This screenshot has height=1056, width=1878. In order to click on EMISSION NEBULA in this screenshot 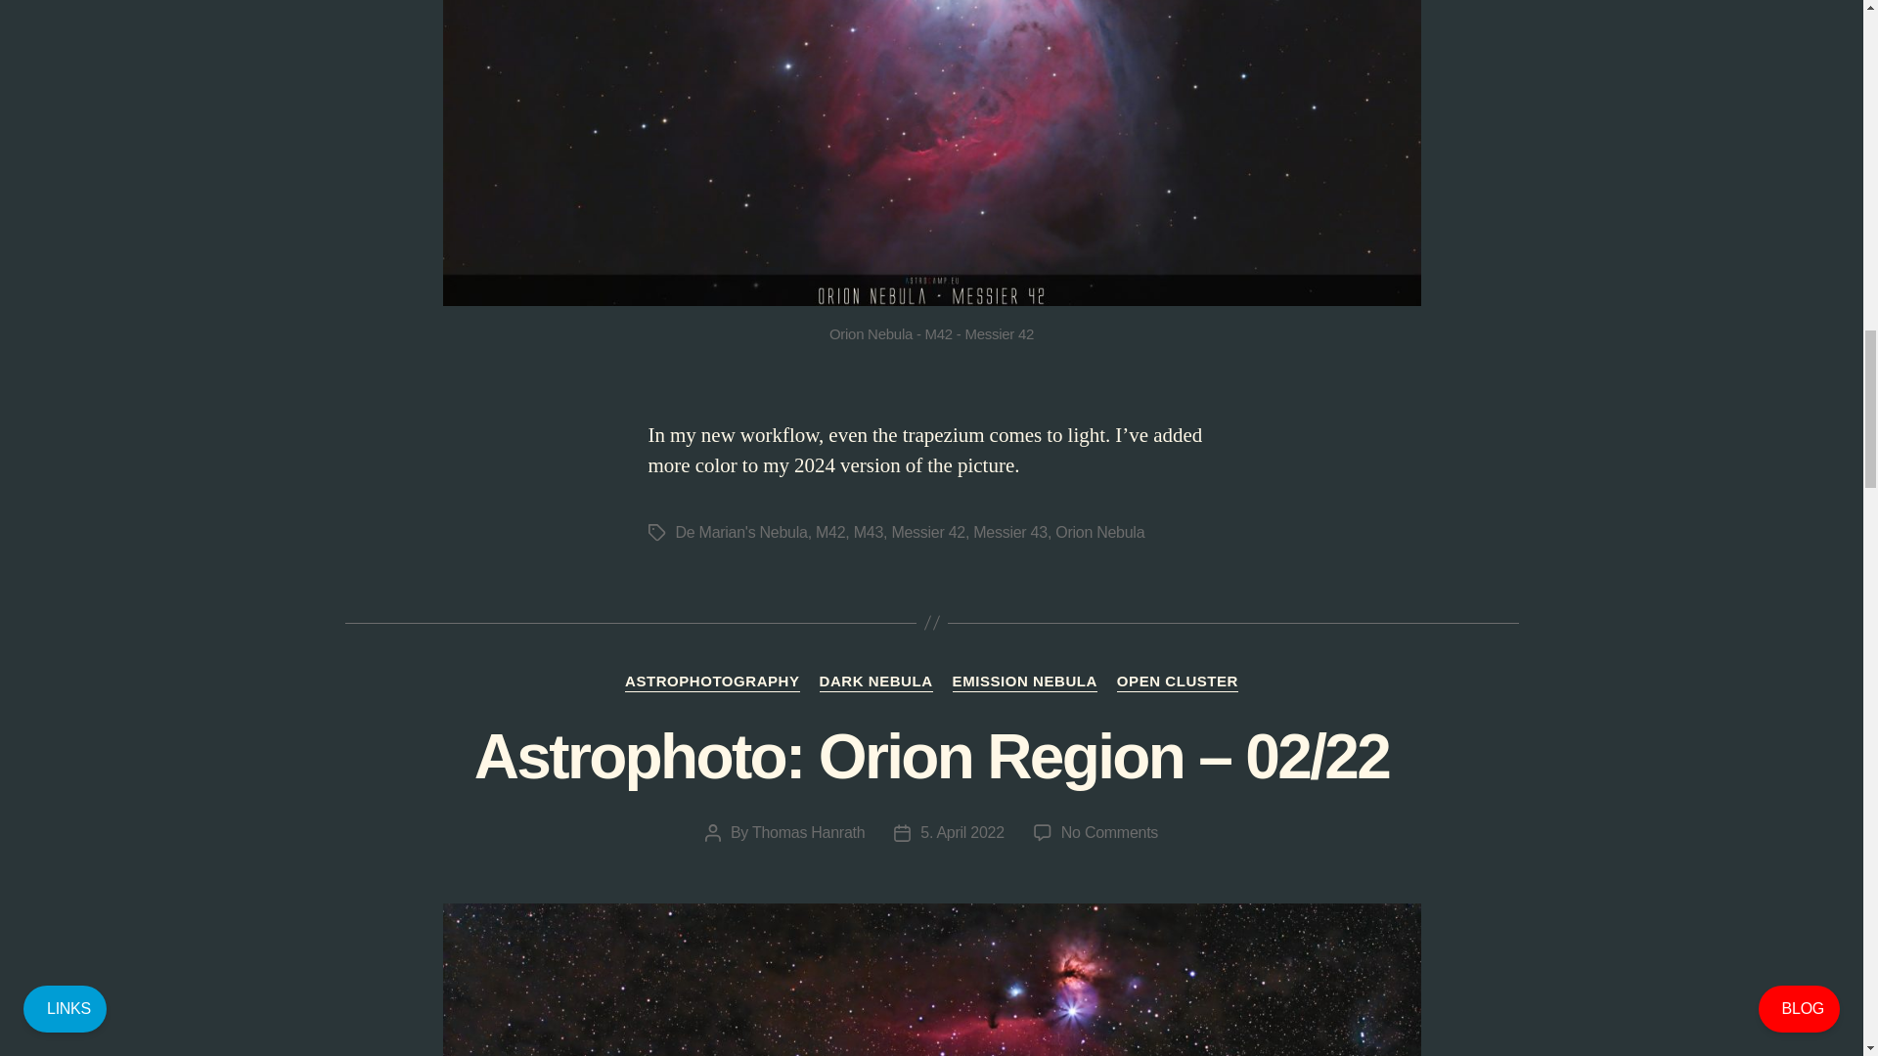, I will do `click(1024, 682)`.